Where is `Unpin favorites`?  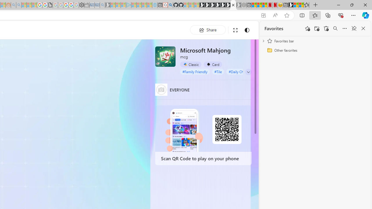 Unpin favorites is located at coordinates (354, 28).